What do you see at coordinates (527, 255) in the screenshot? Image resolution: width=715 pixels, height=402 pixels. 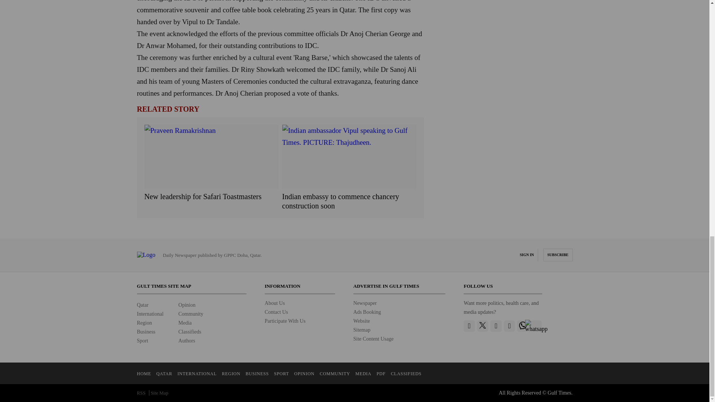 I see `SIGN IN` at bounding box center [527, 255].